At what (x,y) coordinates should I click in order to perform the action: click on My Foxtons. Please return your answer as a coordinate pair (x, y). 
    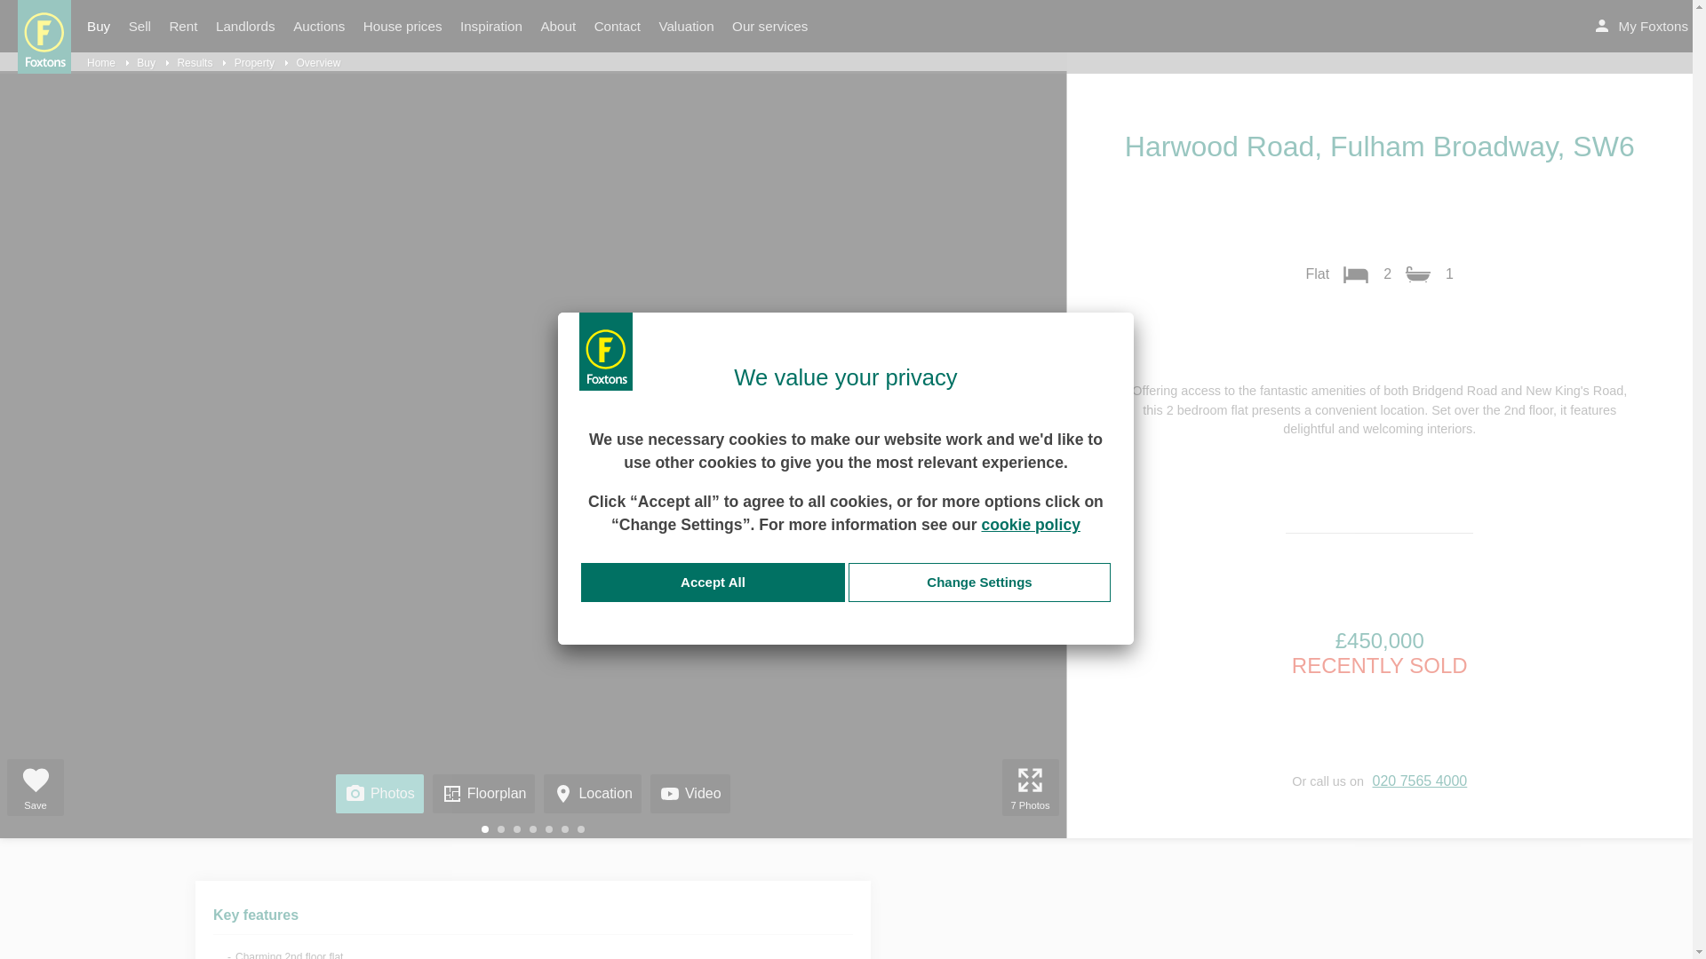
    Looking at the image, I should click on (1642, 27).